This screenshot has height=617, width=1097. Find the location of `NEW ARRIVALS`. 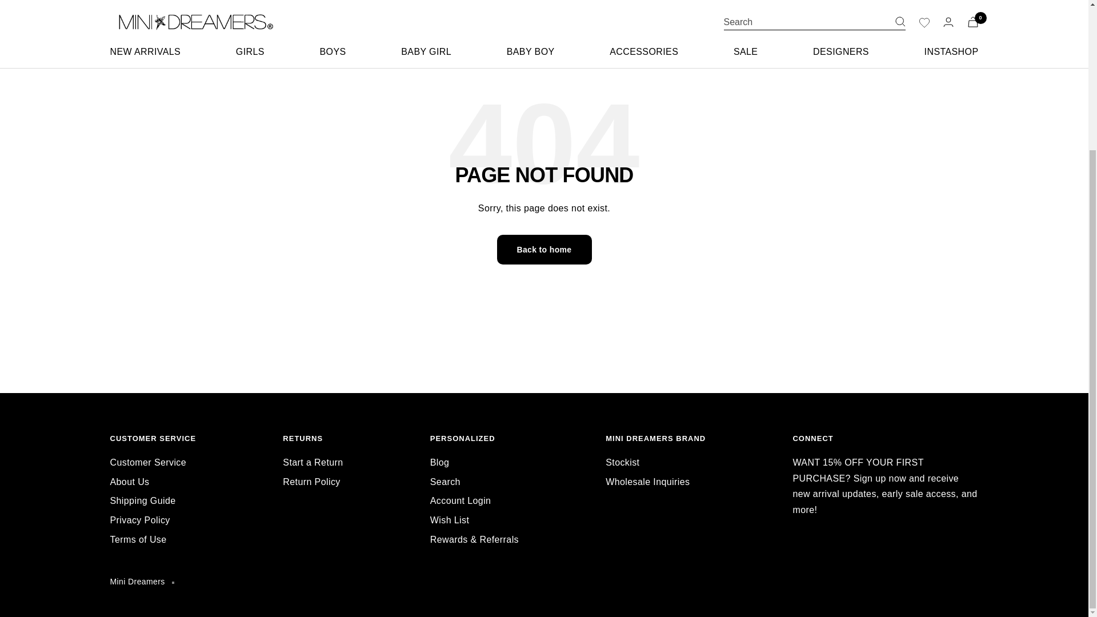

NEW ARRIVALS is located at coordinates (145, 19).